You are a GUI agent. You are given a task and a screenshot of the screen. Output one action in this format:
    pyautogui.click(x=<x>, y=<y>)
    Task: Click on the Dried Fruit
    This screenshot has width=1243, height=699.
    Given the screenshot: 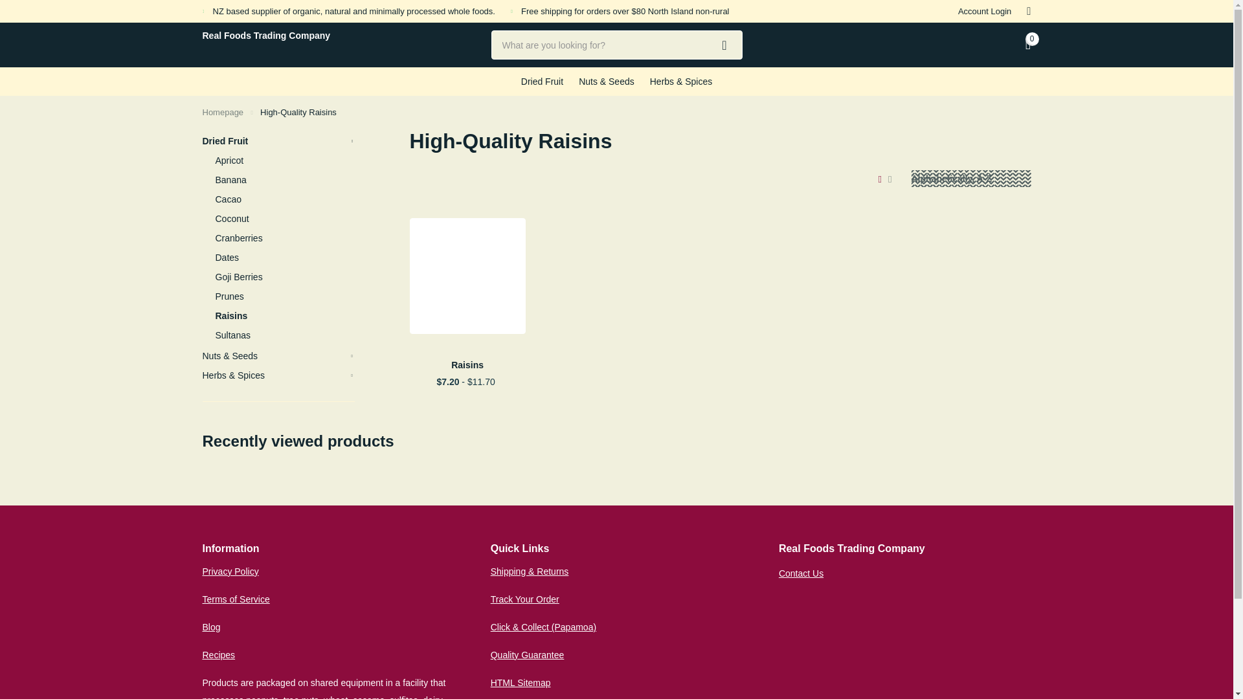 What is the action you would take?
    pyautogui.click(x=541, y=81)
    